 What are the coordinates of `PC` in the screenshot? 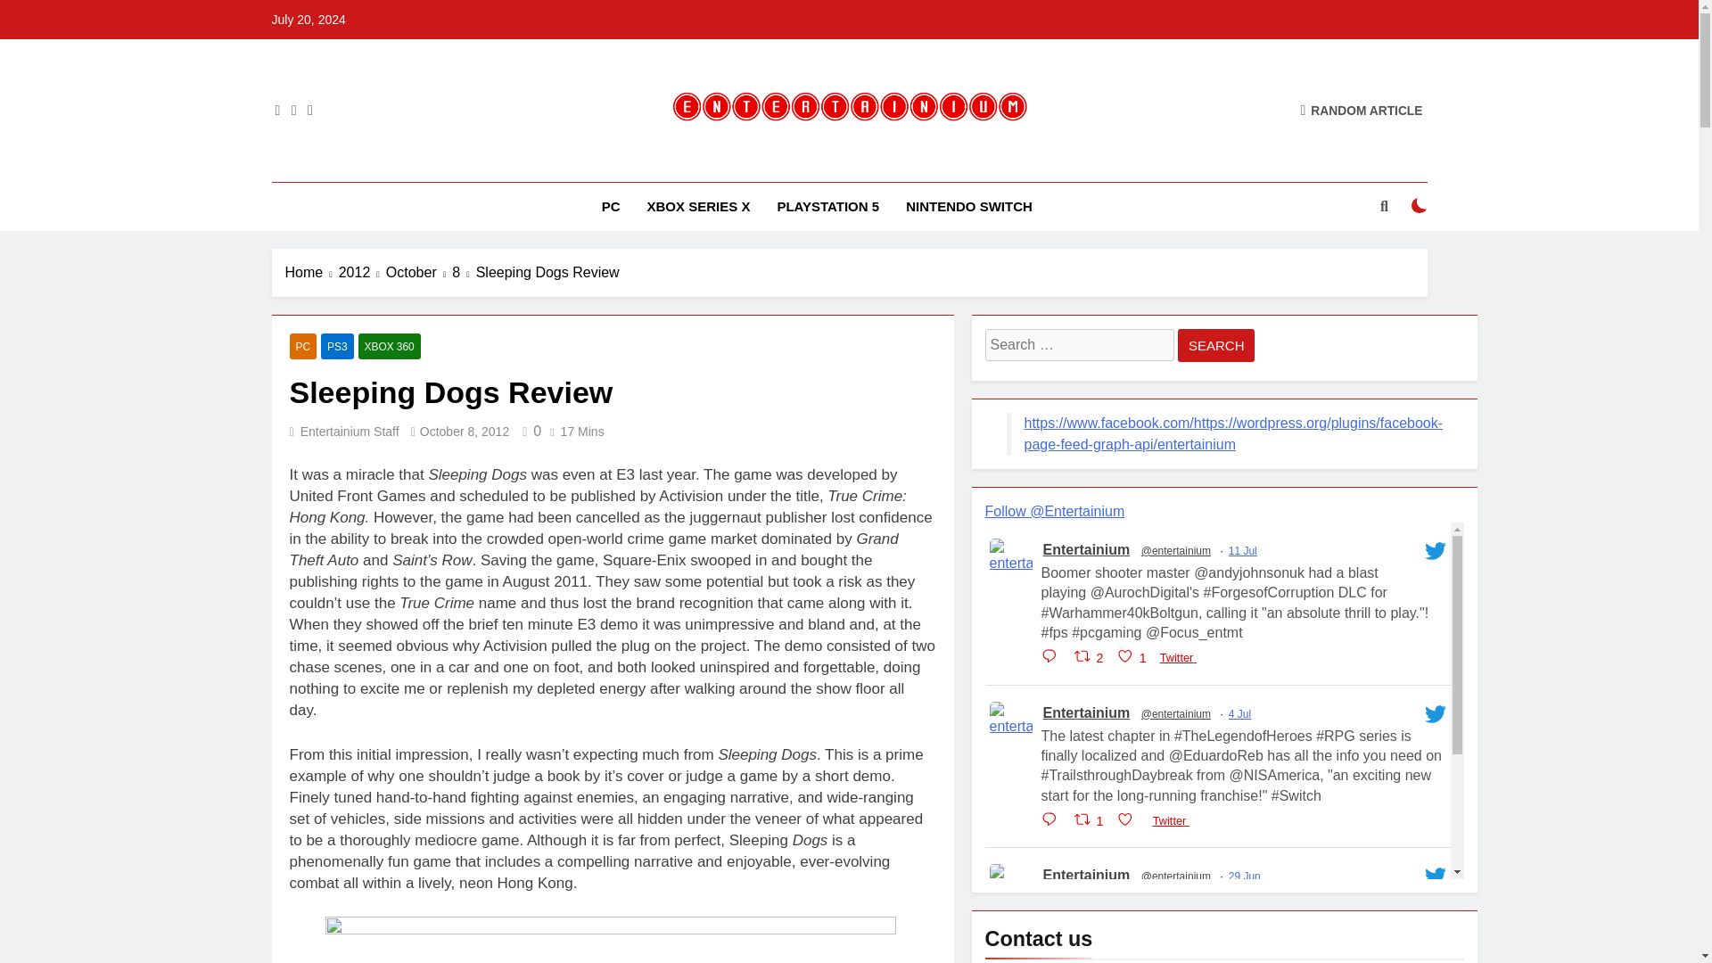 It's located at (611, 207).